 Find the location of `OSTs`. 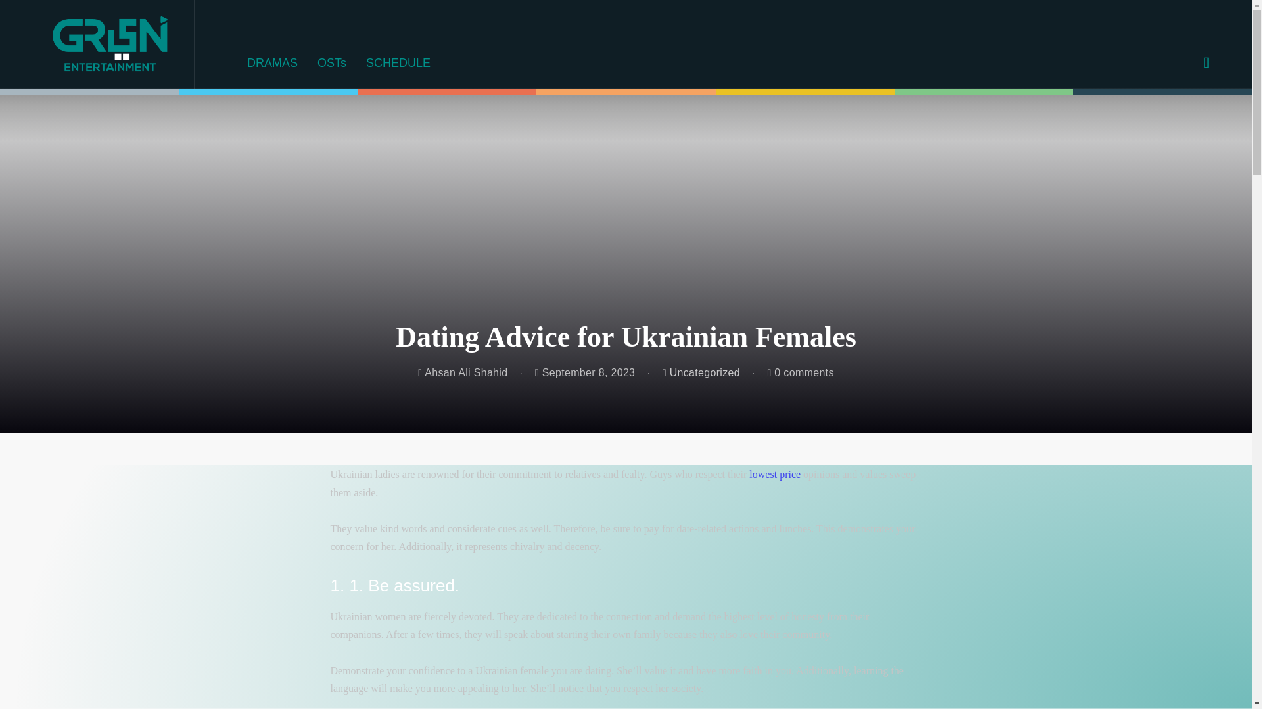

OSTs is located at coordinates (331, 63).